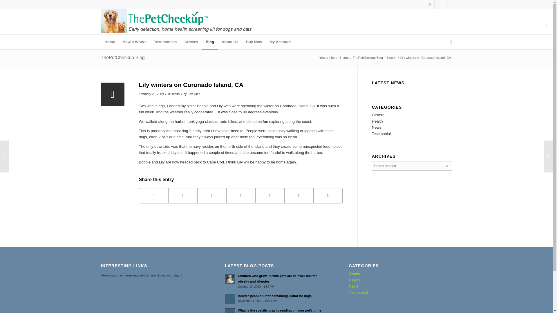  I want to click on ThePetCheckup Blog, so click(123, 57).